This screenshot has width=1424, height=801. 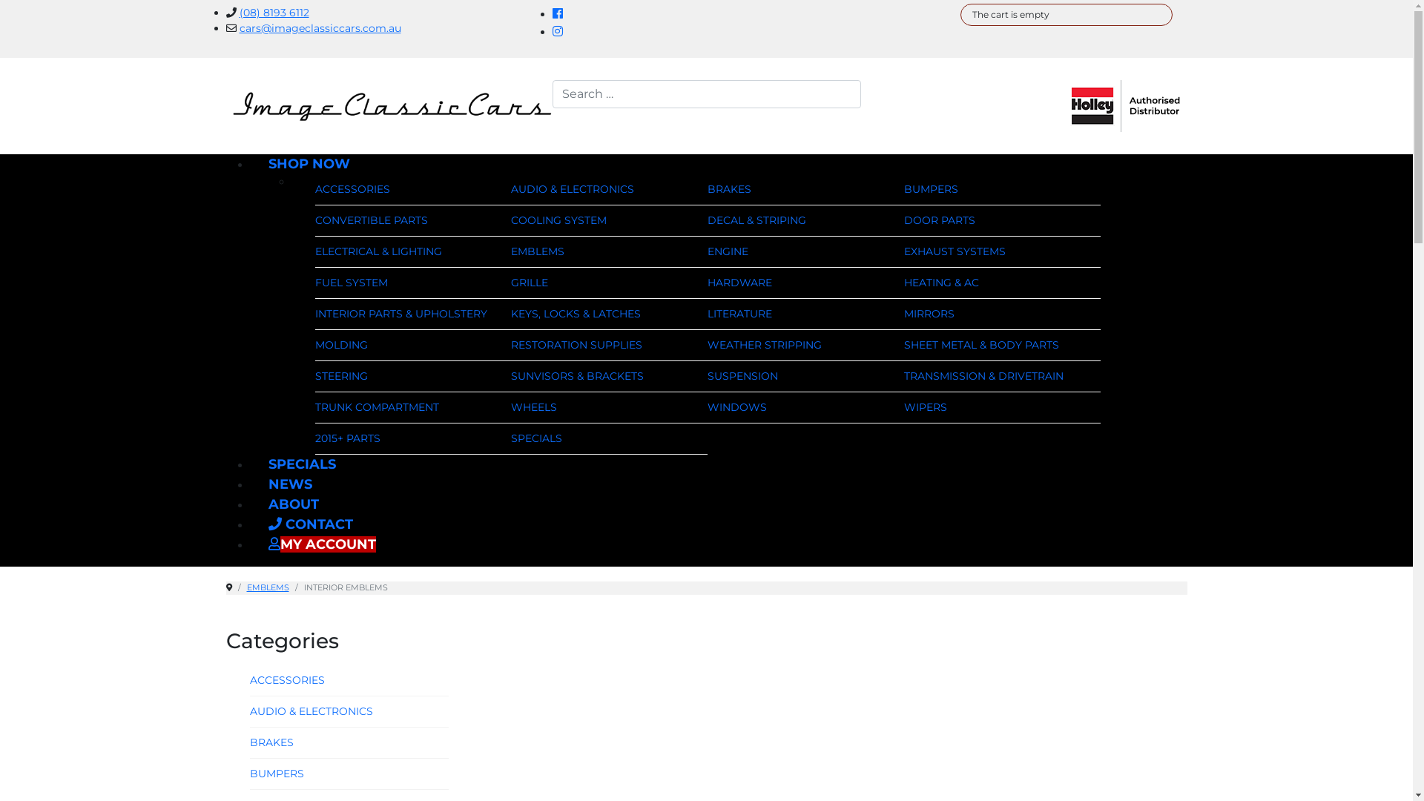 What do you see at coordinates (940, 220) in the screenshot?
I see `DOOR PARTS` at bounding box center [940, 220].